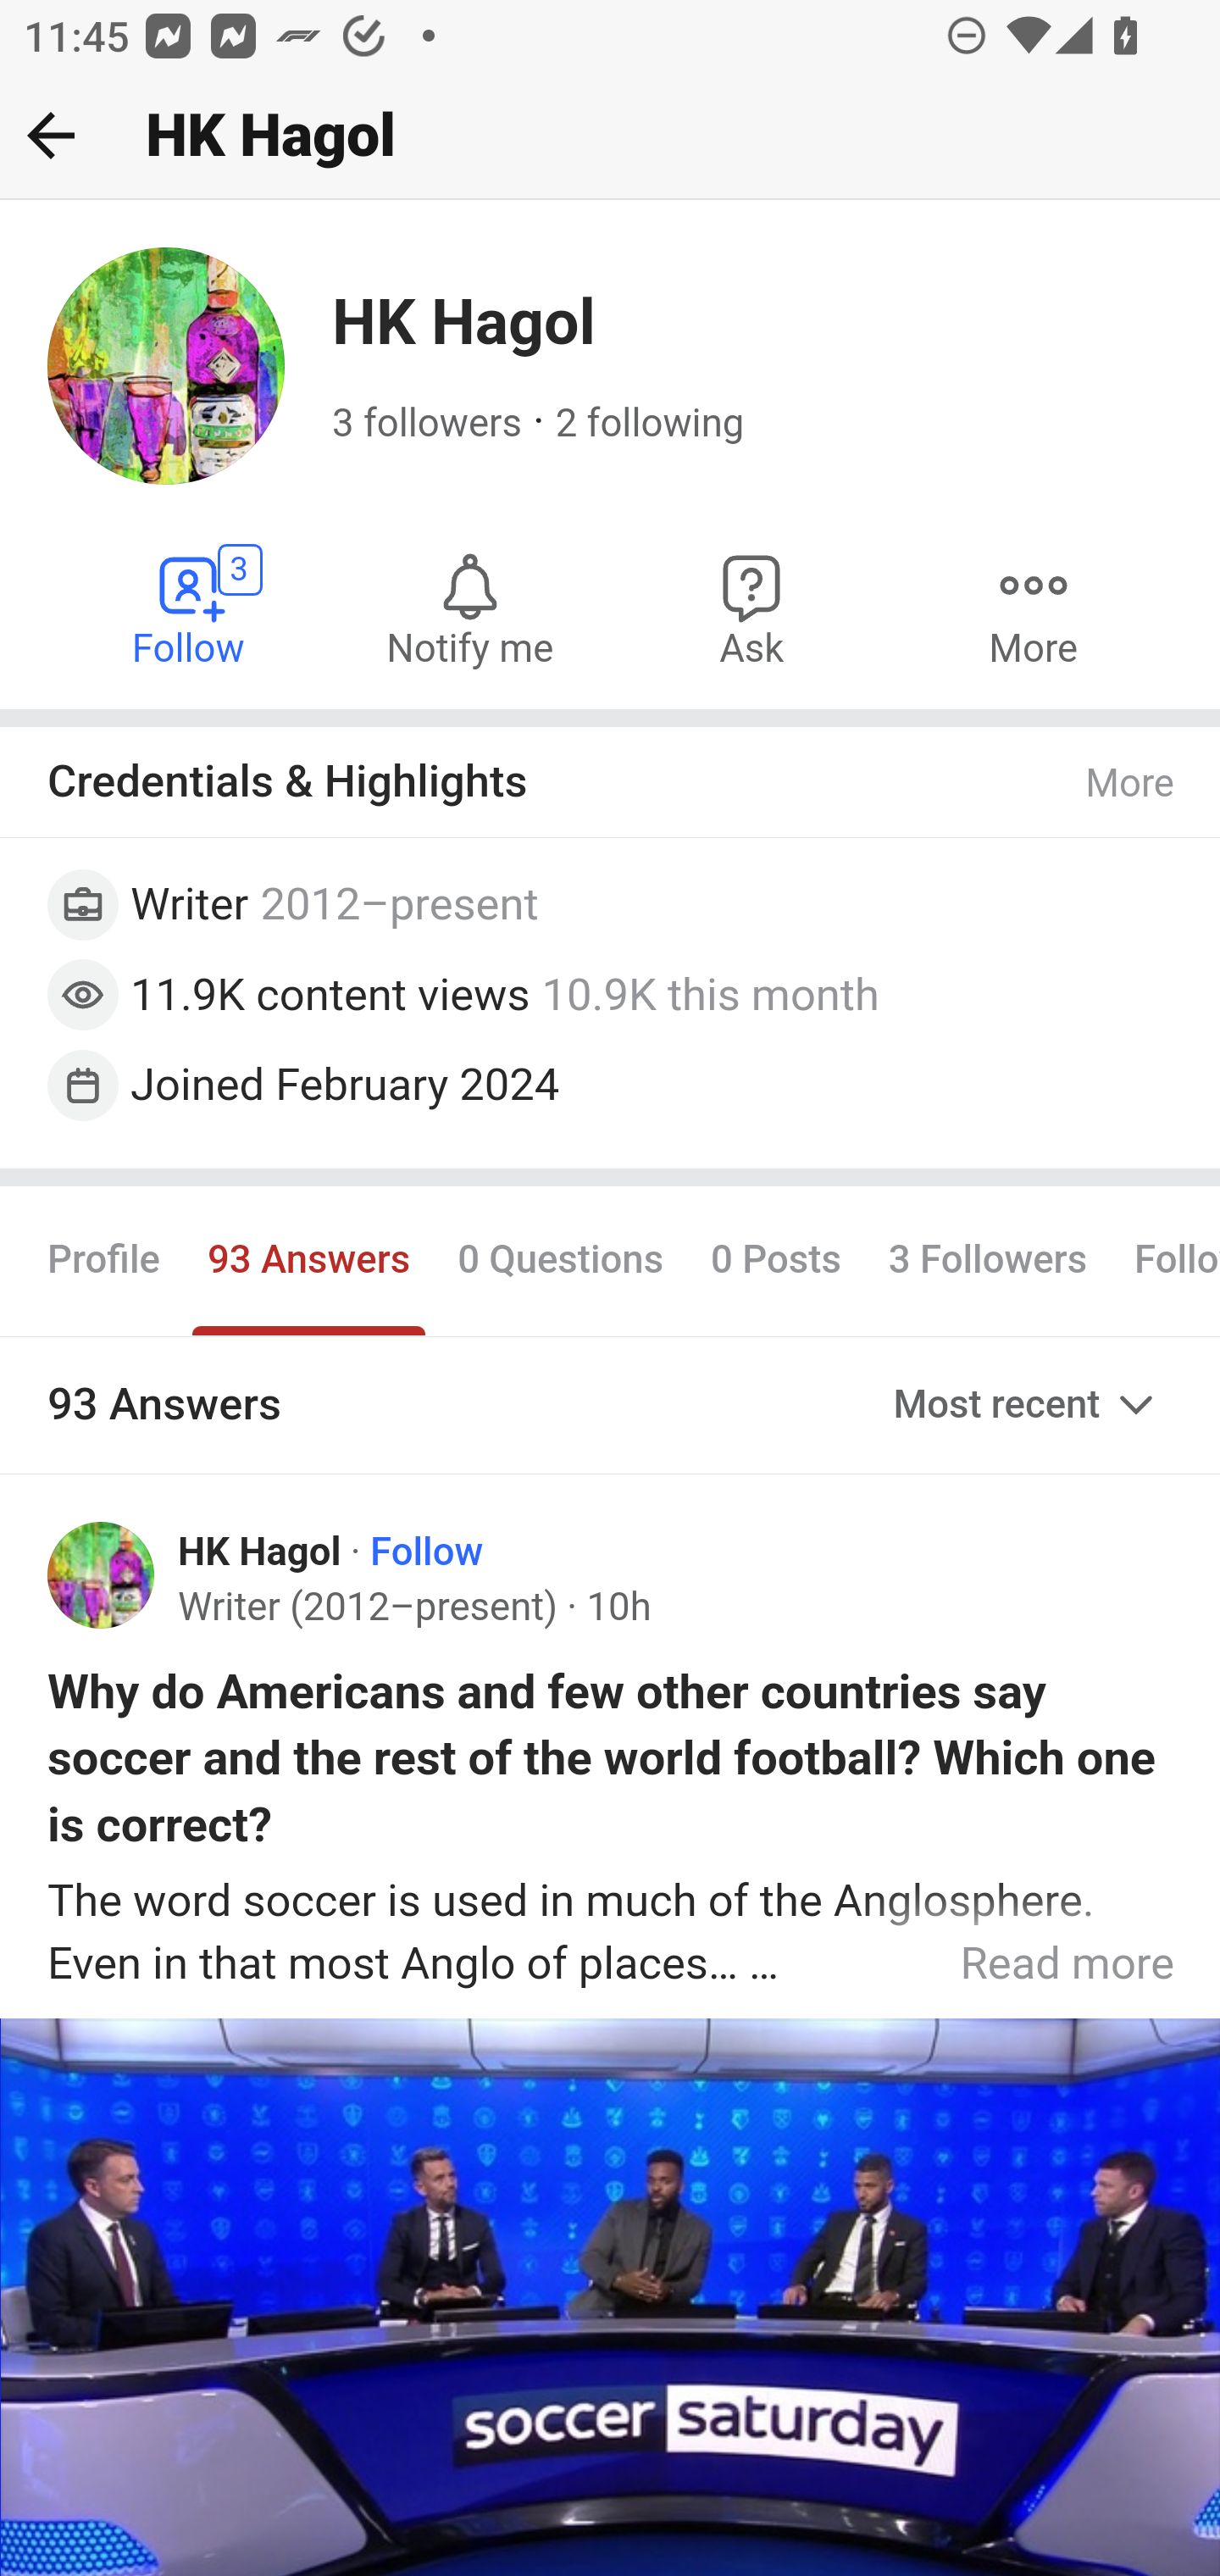  Describe the element at coordinates (428, 424) in the screenshot. I see `3 followers` at that location.